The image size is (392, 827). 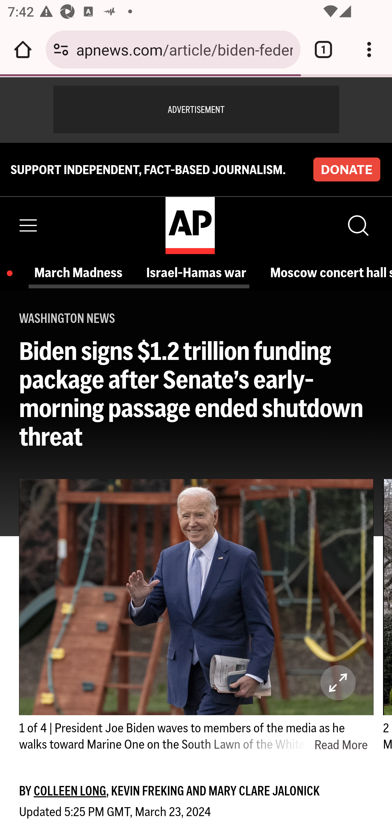 I want to click on Israel-Hamas war, so click(x=199, y=272).